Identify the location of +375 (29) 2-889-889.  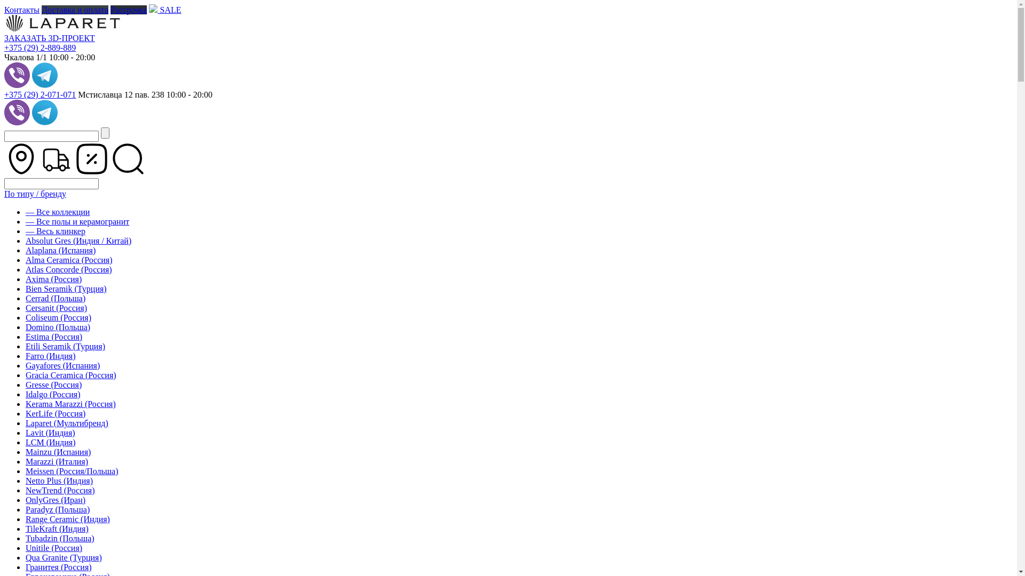
(40, 48).